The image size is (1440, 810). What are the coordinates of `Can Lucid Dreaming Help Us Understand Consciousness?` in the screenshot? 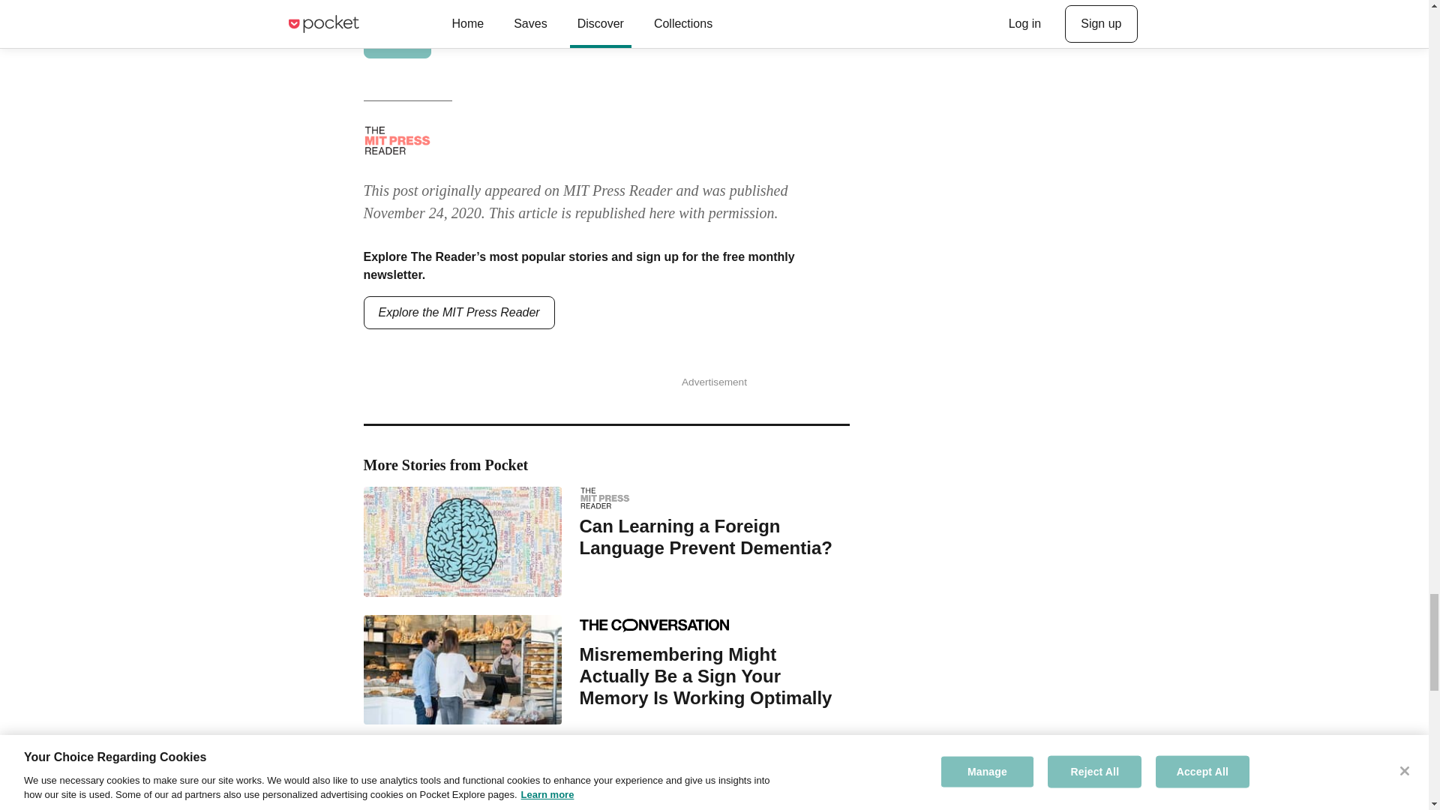 It's located at (714, 790).